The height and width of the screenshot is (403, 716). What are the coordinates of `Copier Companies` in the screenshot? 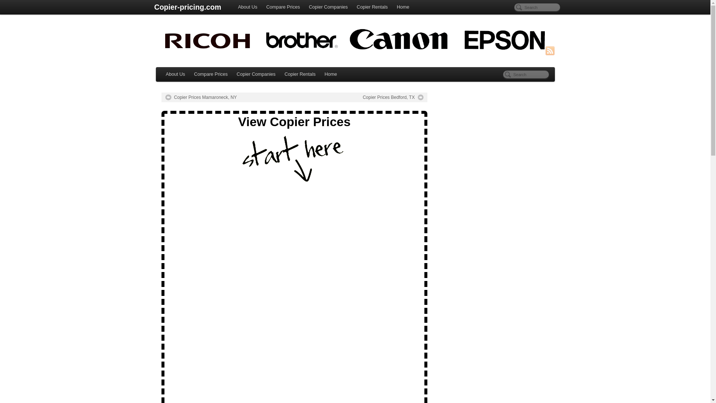 It's located at (256, 75).